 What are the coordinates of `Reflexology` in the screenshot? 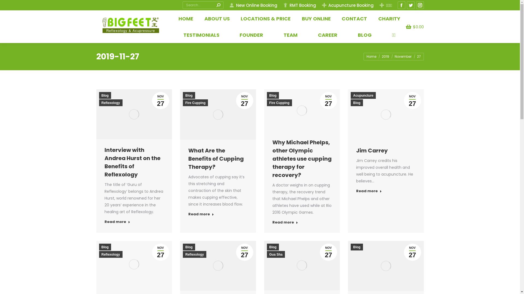 It's located at (111, 254).